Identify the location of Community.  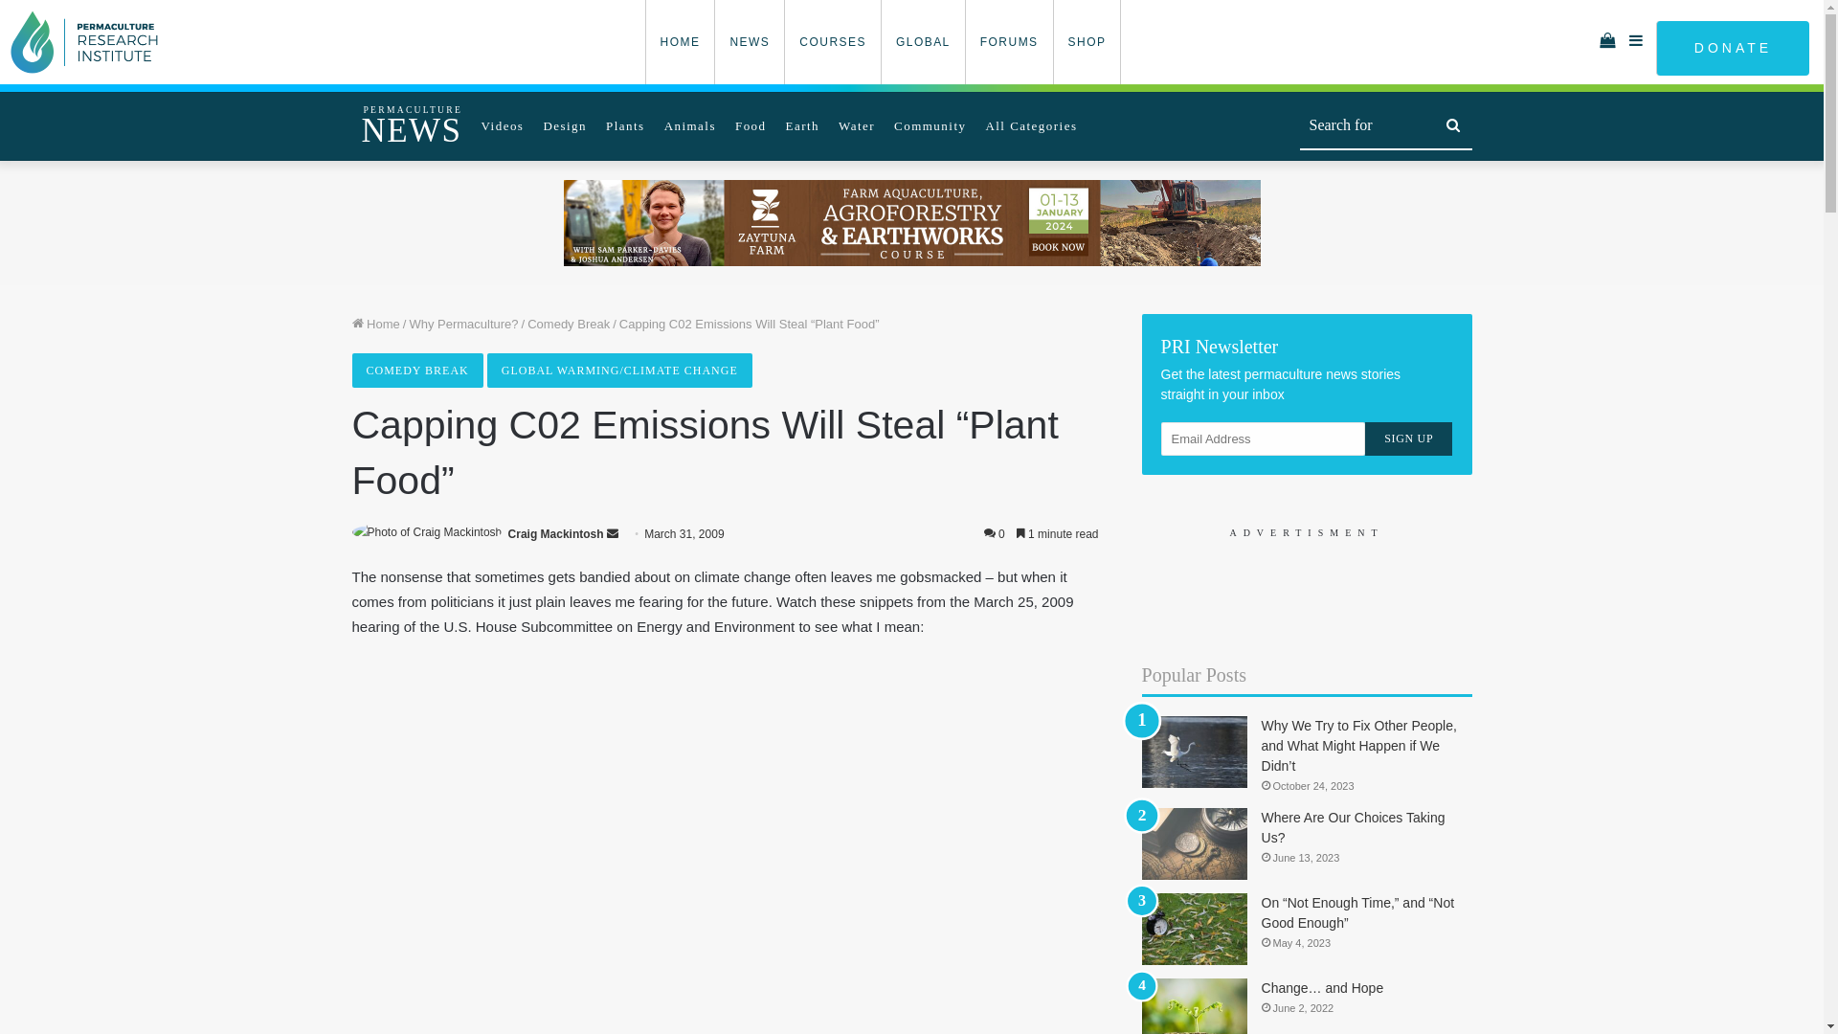
(930, 126).